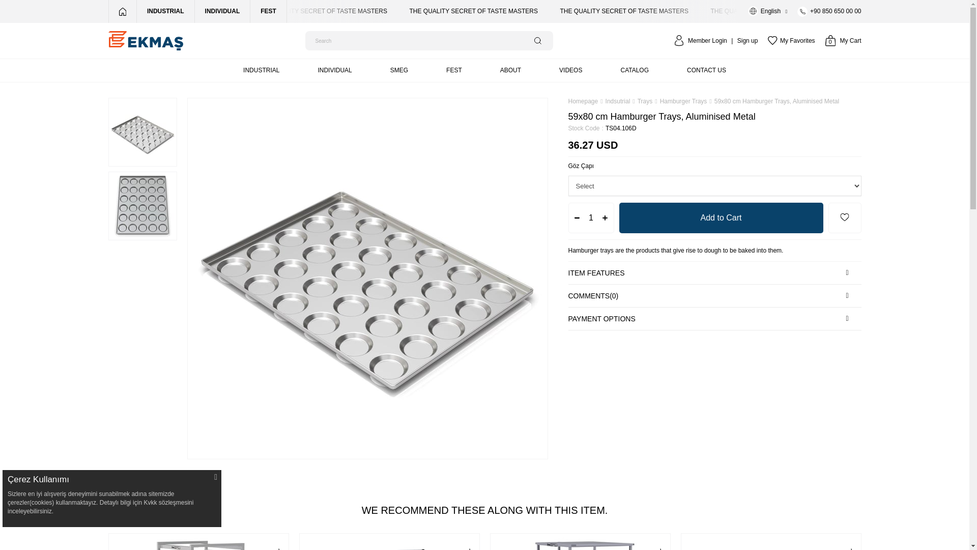 Image resolution: width=977 pixels, height=550 pixels. What do you see at coordinates (262, 70) in the screenshot?
I see `INDUSTRIAL` at bounding box center [262, 70].